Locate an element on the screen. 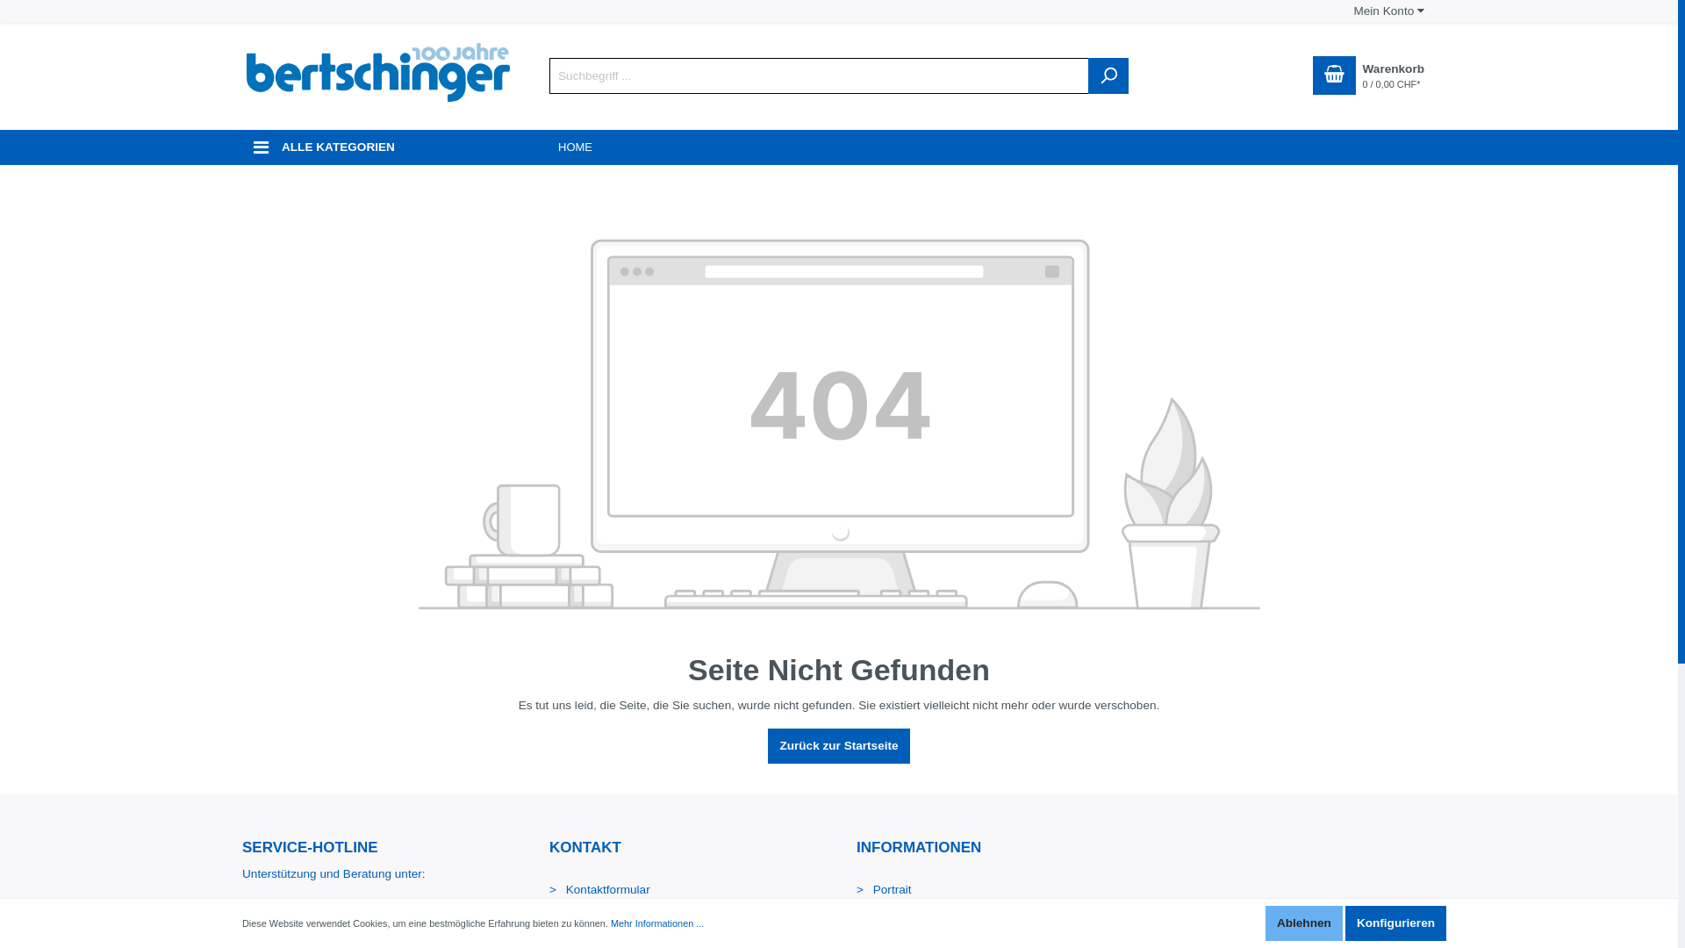 The height and width of the screenshot is (948, 1685). Mehr Informationen ... is located at coordinates (657, 923).